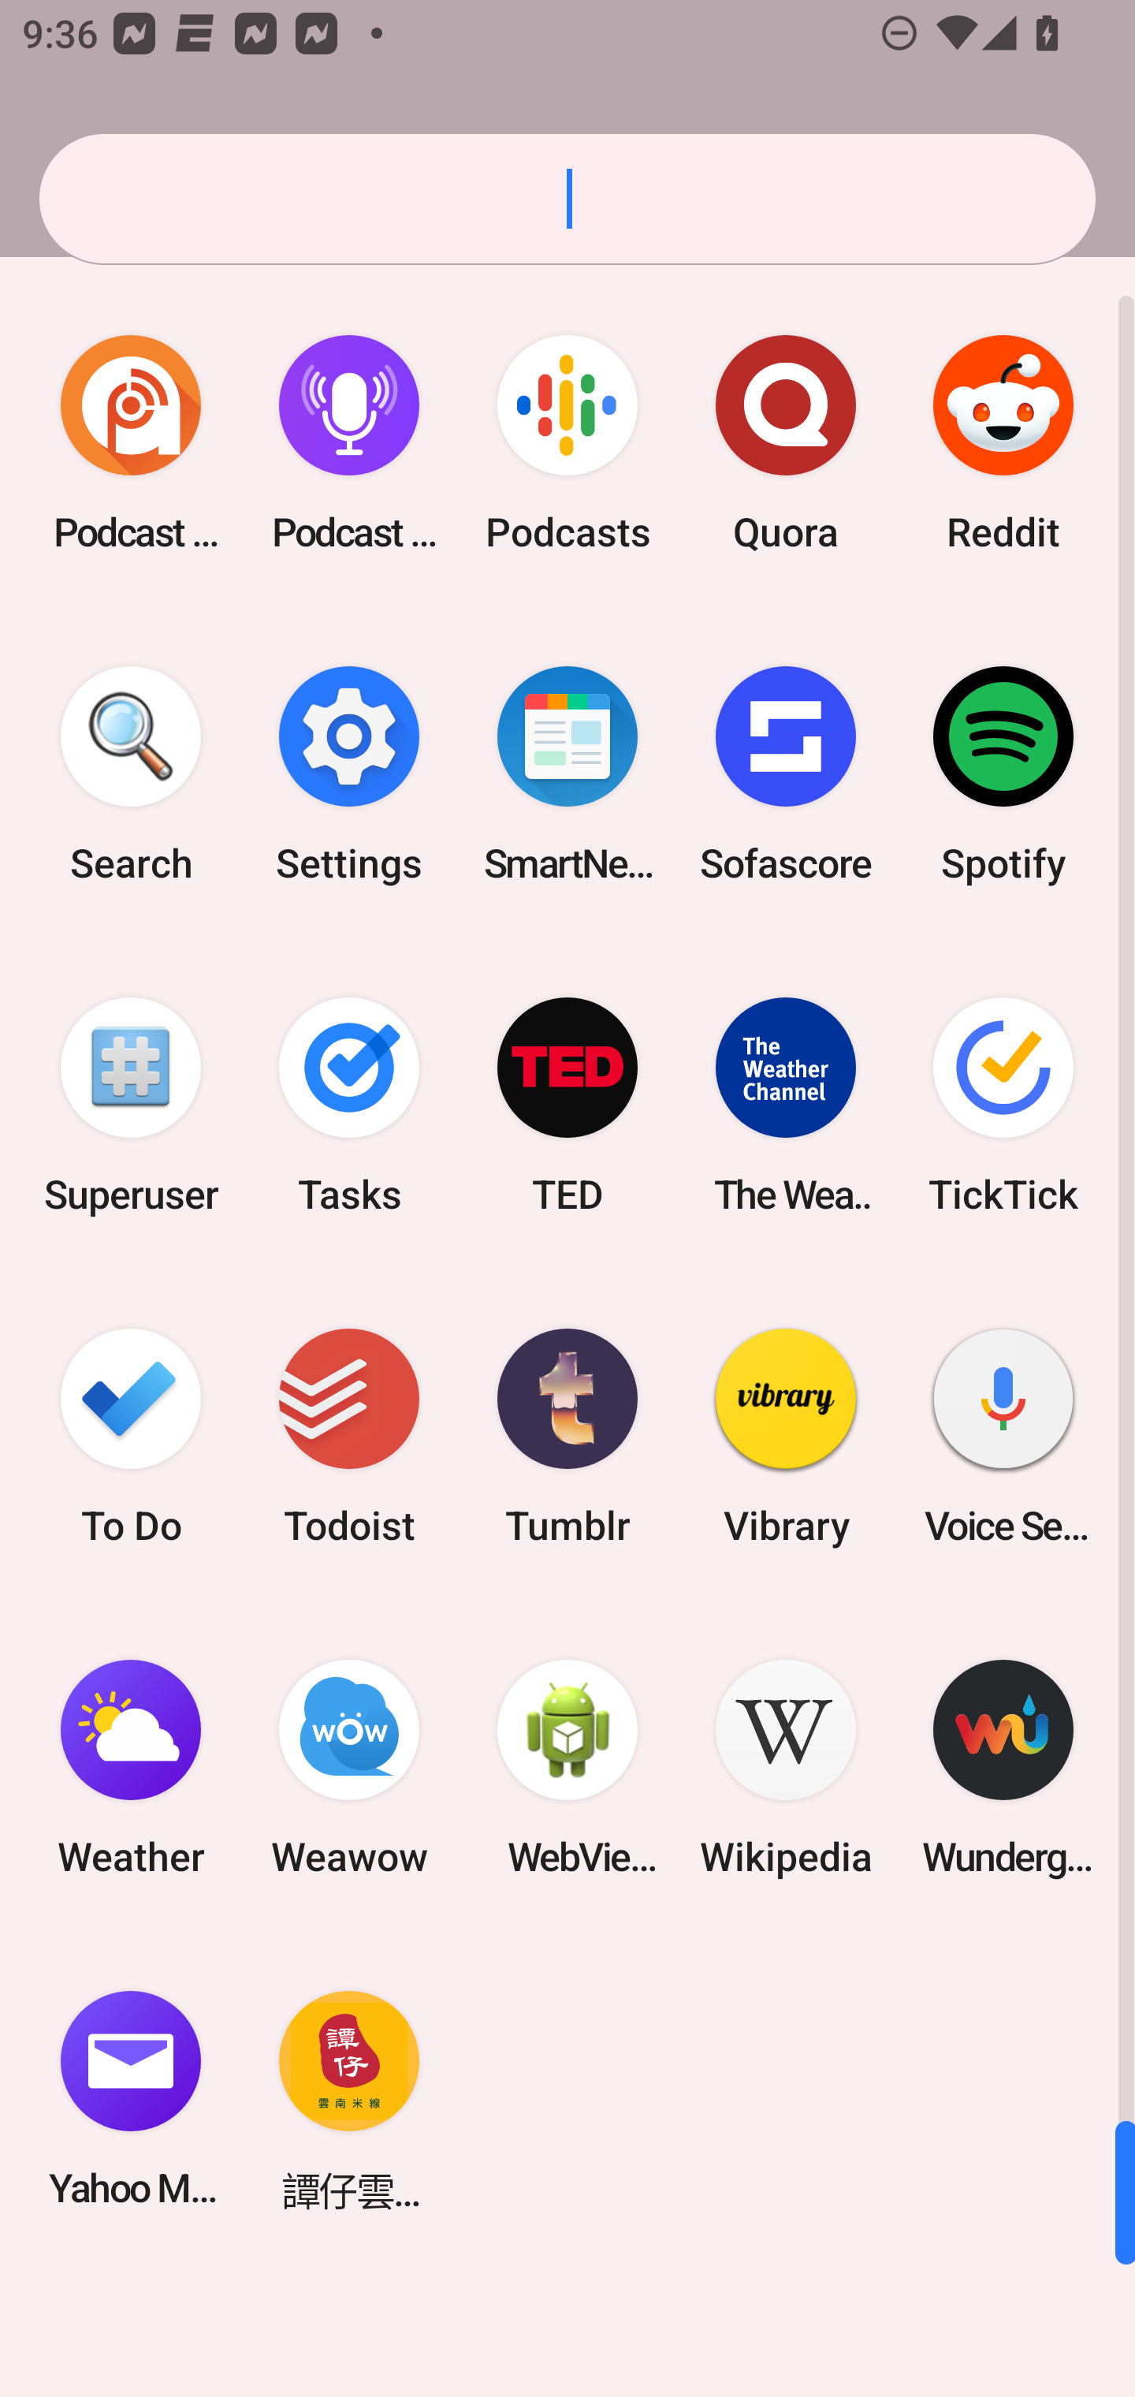 Image resolution: width=1135 pixels, height=2397 pixels. Describe the element at coordinates (1003, 1768) in the screenshot. I see `Wunderground` at that location.